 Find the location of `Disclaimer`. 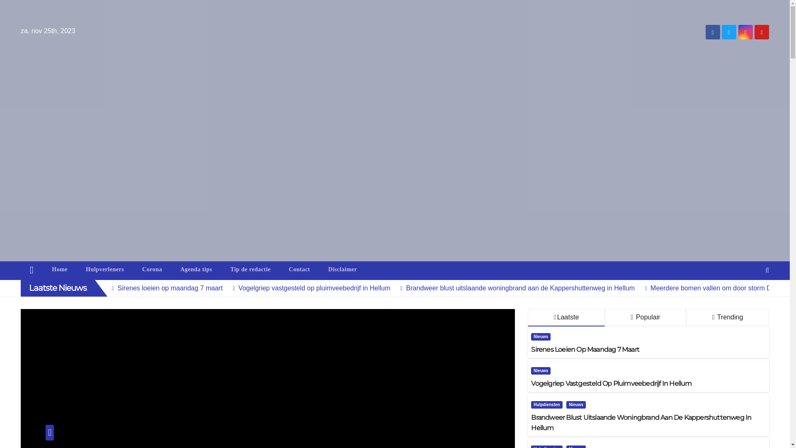

Disclaimer is located at coordinates (343, 270).